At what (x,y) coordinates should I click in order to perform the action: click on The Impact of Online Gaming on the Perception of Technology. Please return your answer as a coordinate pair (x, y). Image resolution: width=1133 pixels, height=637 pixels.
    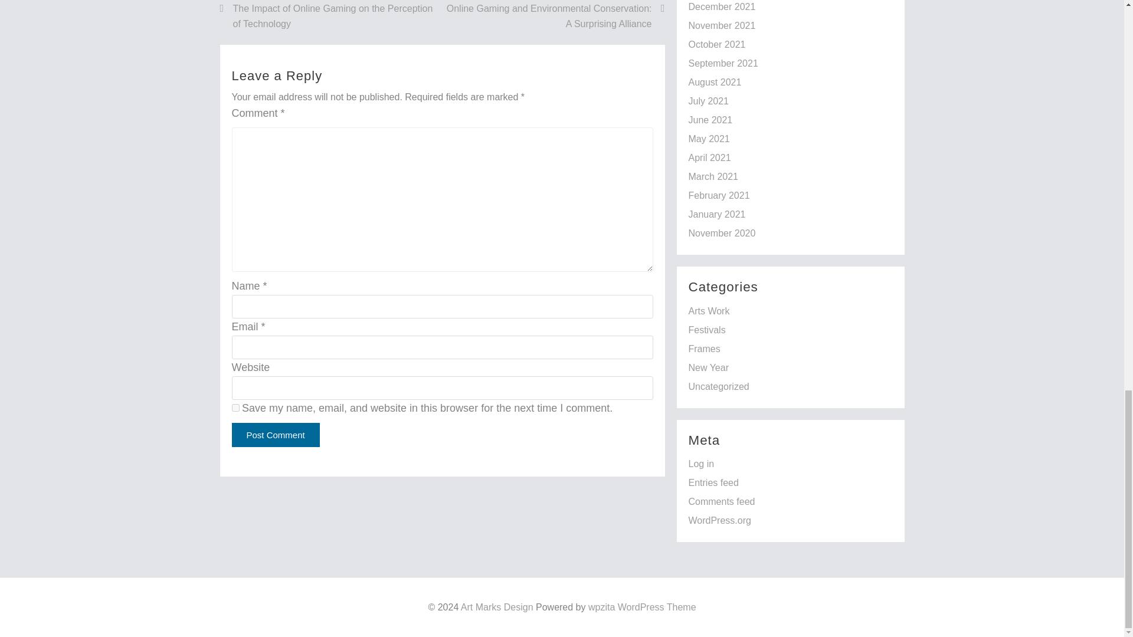
    Looking at the image, I should click on (330, 16).